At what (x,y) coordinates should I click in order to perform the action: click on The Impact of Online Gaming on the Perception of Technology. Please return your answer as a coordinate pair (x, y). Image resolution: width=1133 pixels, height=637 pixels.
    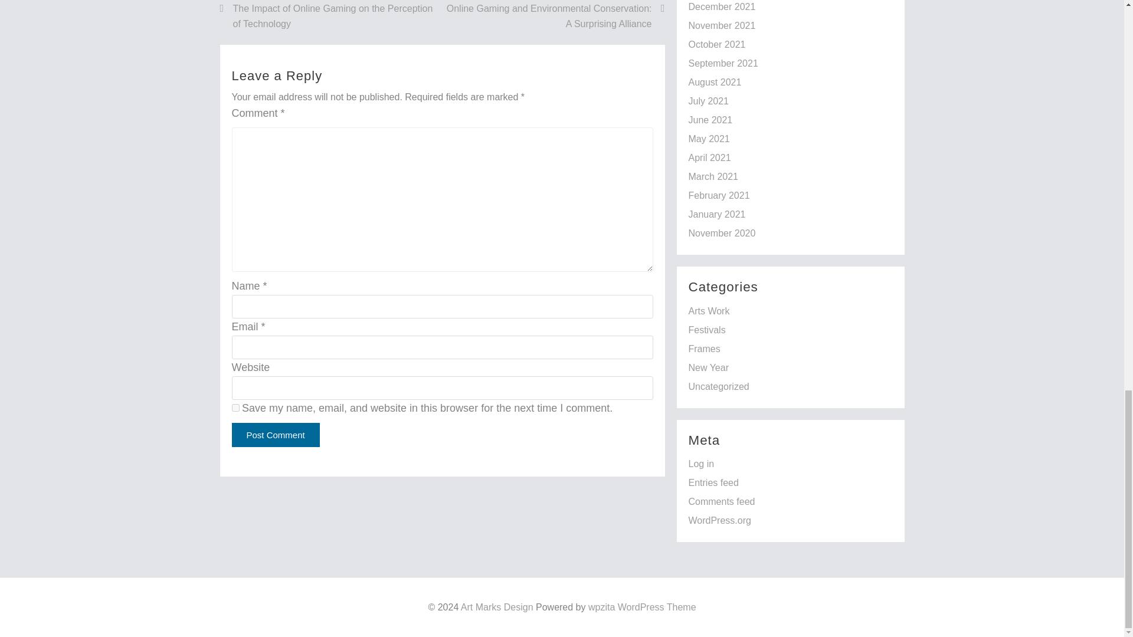
    Looking at the image, I should click on (330, 16).